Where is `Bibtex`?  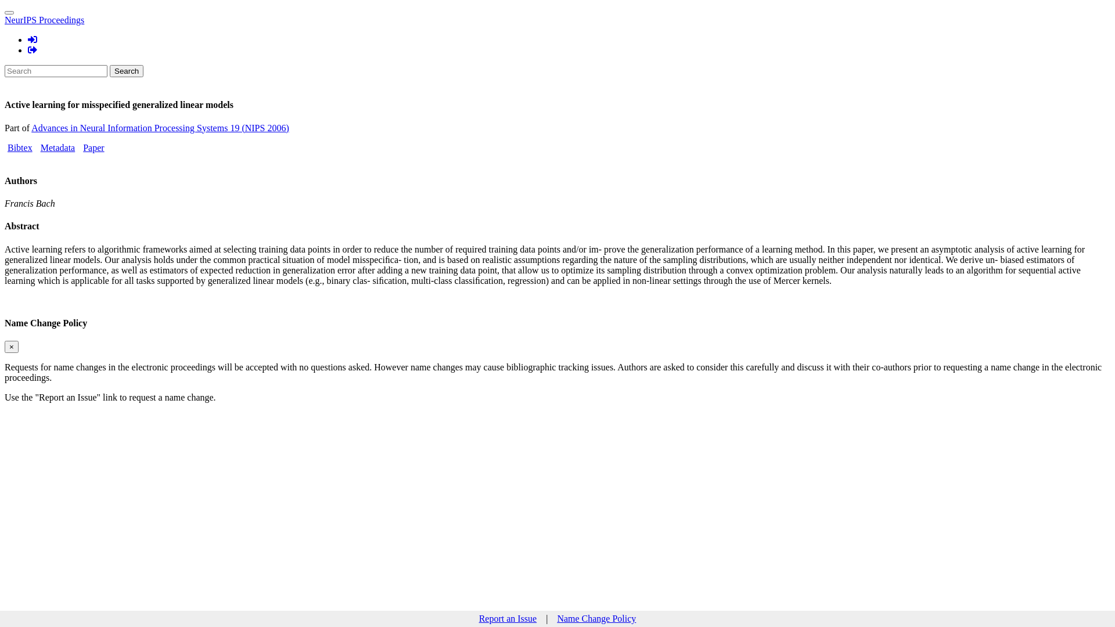
Bibtex is located at coordinates (20, 147).